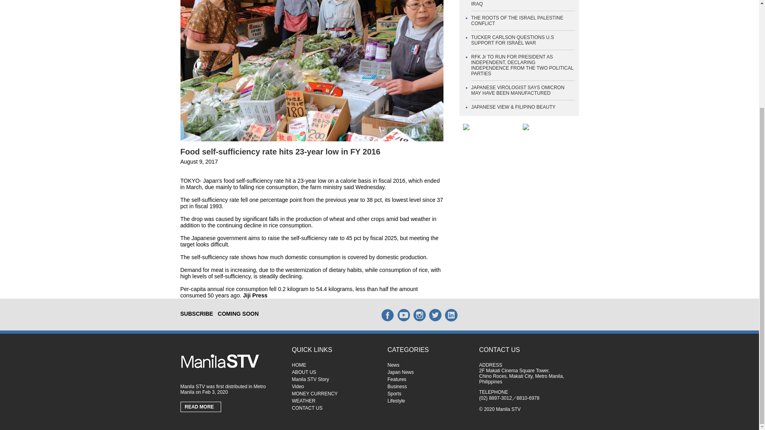  What do you see at coordinates (201, 407) in the screenshot?
I see `READ MORE` at bounding box center [201, 407].